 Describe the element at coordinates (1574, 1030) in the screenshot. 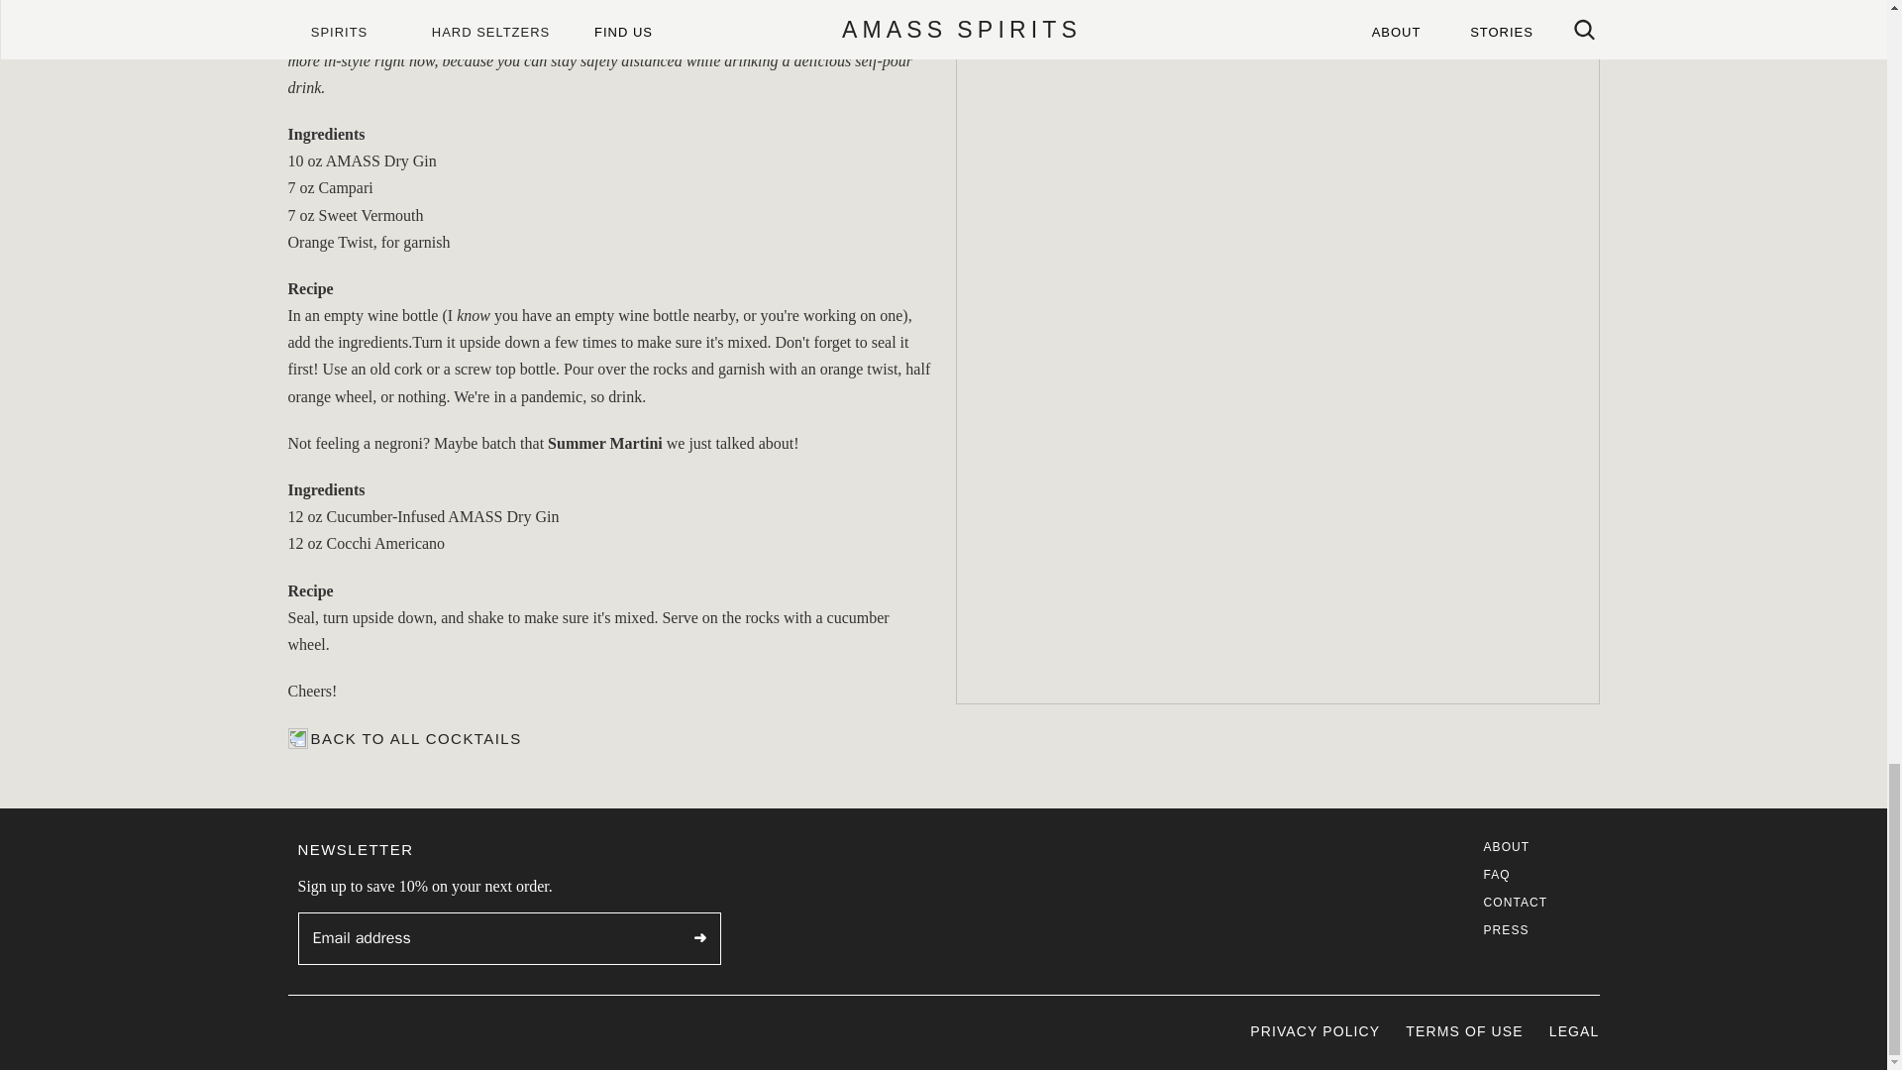

I see `LEGAL` at that location.